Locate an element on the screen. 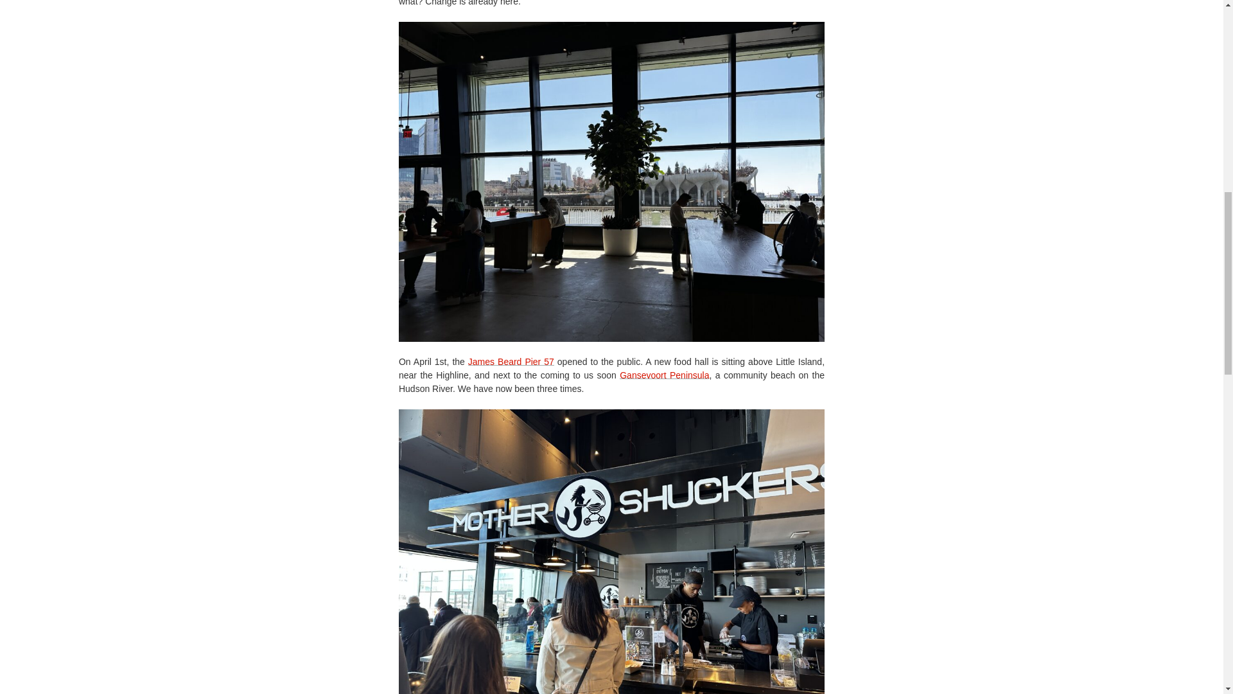 The image size is (1233, 694). Gansevoort Peninsula is located at coordinates (664, 375).